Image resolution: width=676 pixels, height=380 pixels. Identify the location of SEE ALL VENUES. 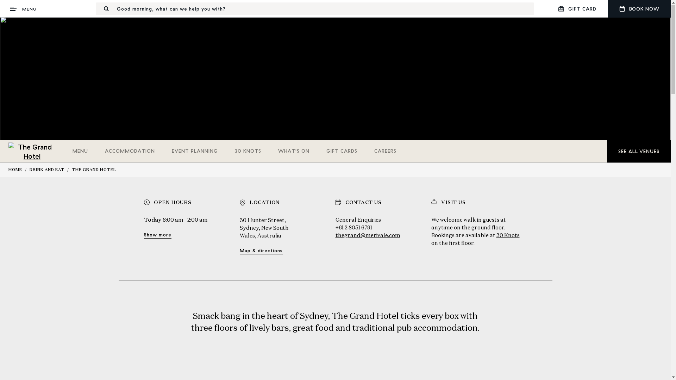
(639, 153).